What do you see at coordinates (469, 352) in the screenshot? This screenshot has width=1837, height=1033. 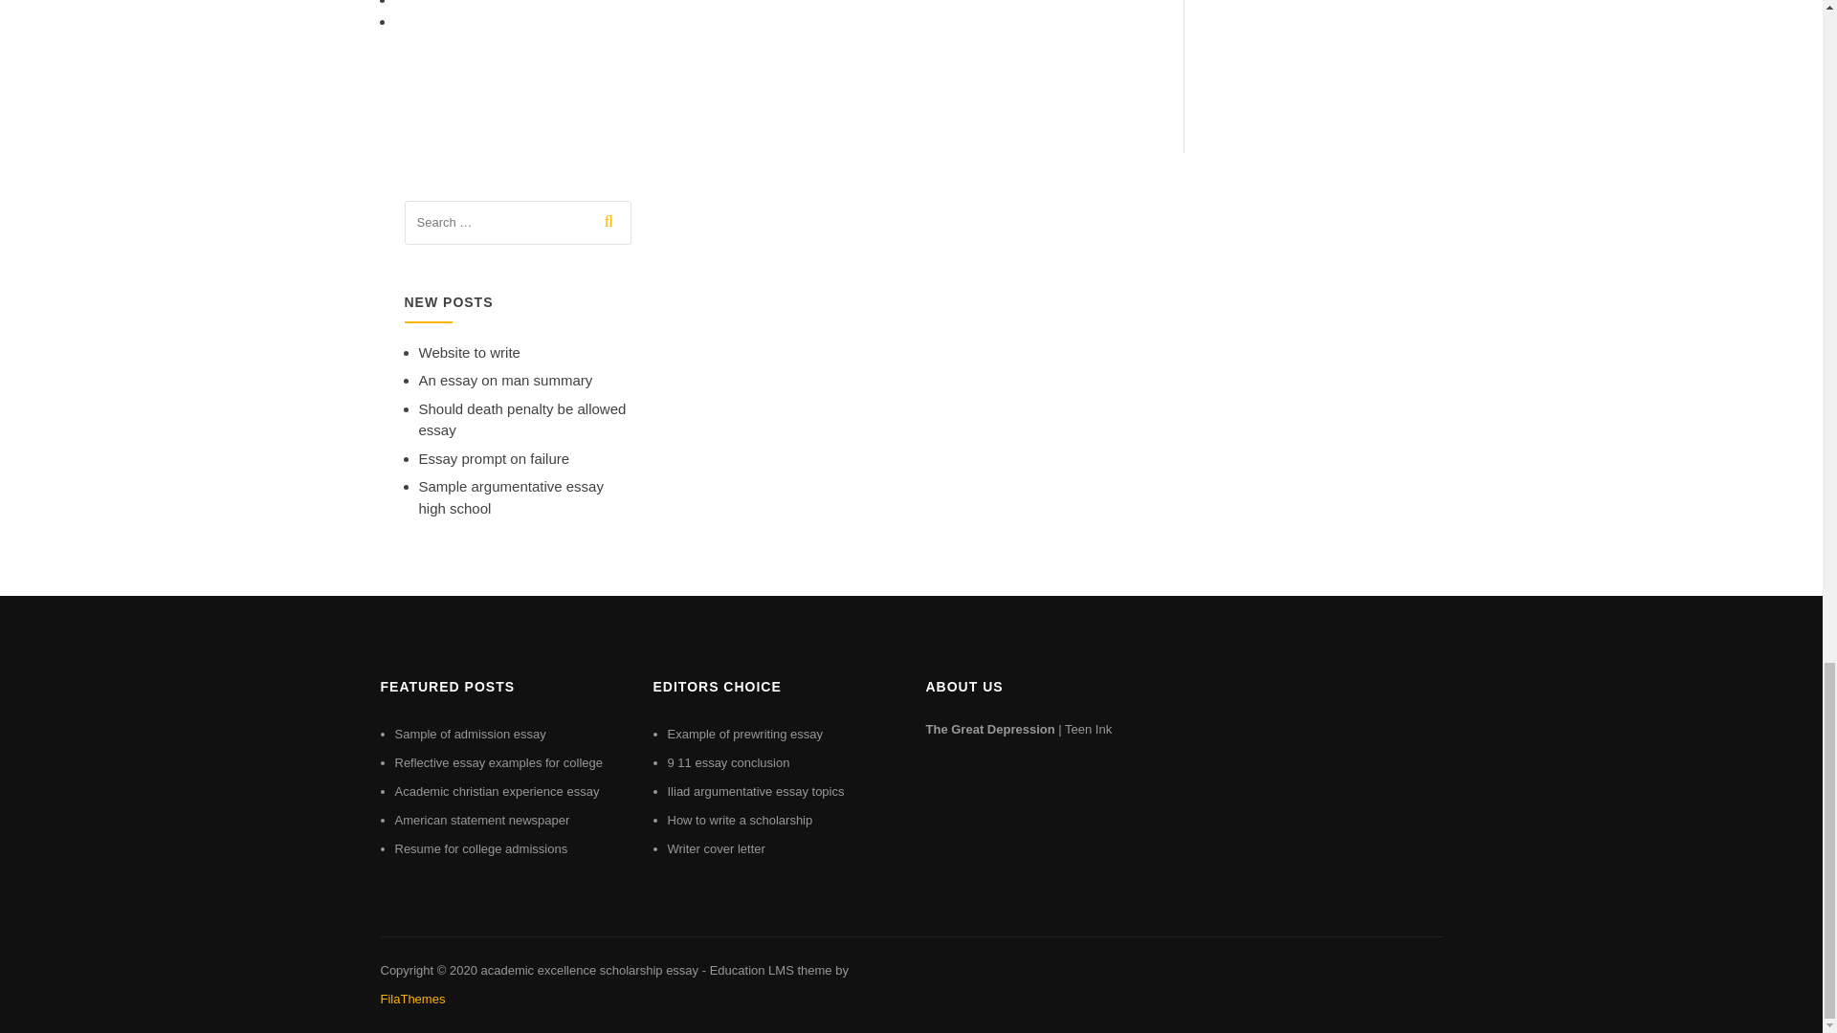 I see `Website to write` at bounding box center [469, 352].